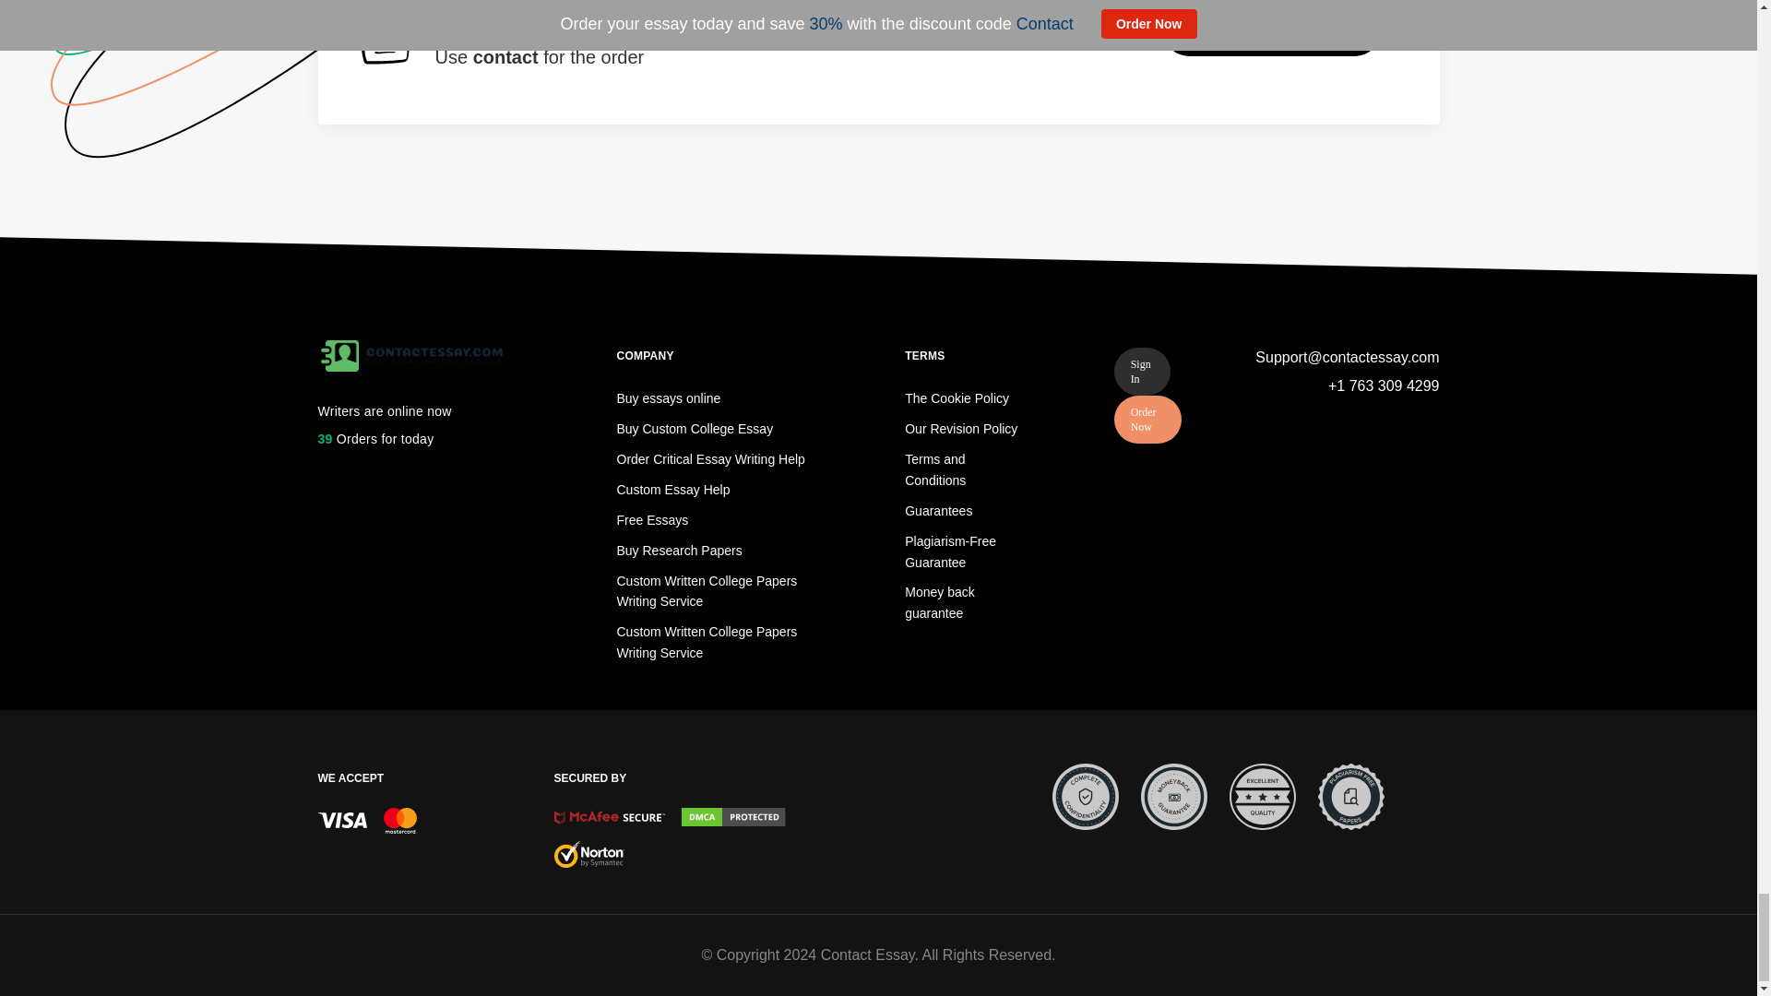  I want to click on Custom Written College Papers Writing Service, so click(707, 642).